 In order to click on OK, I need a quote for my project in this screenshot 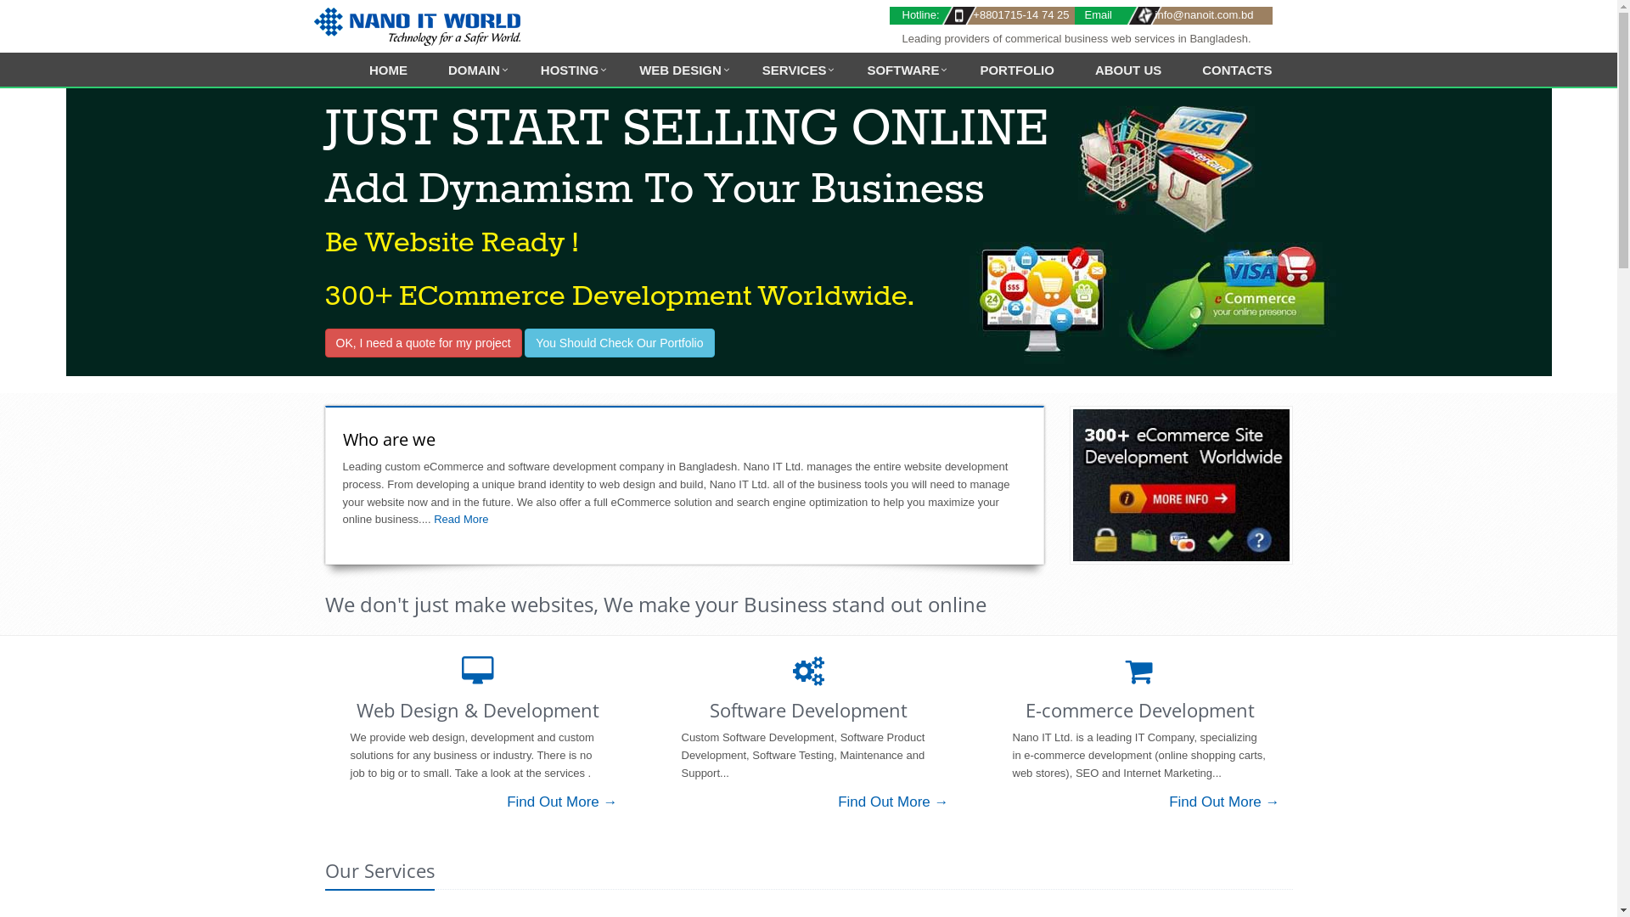, I will do `click(423, 343)`.